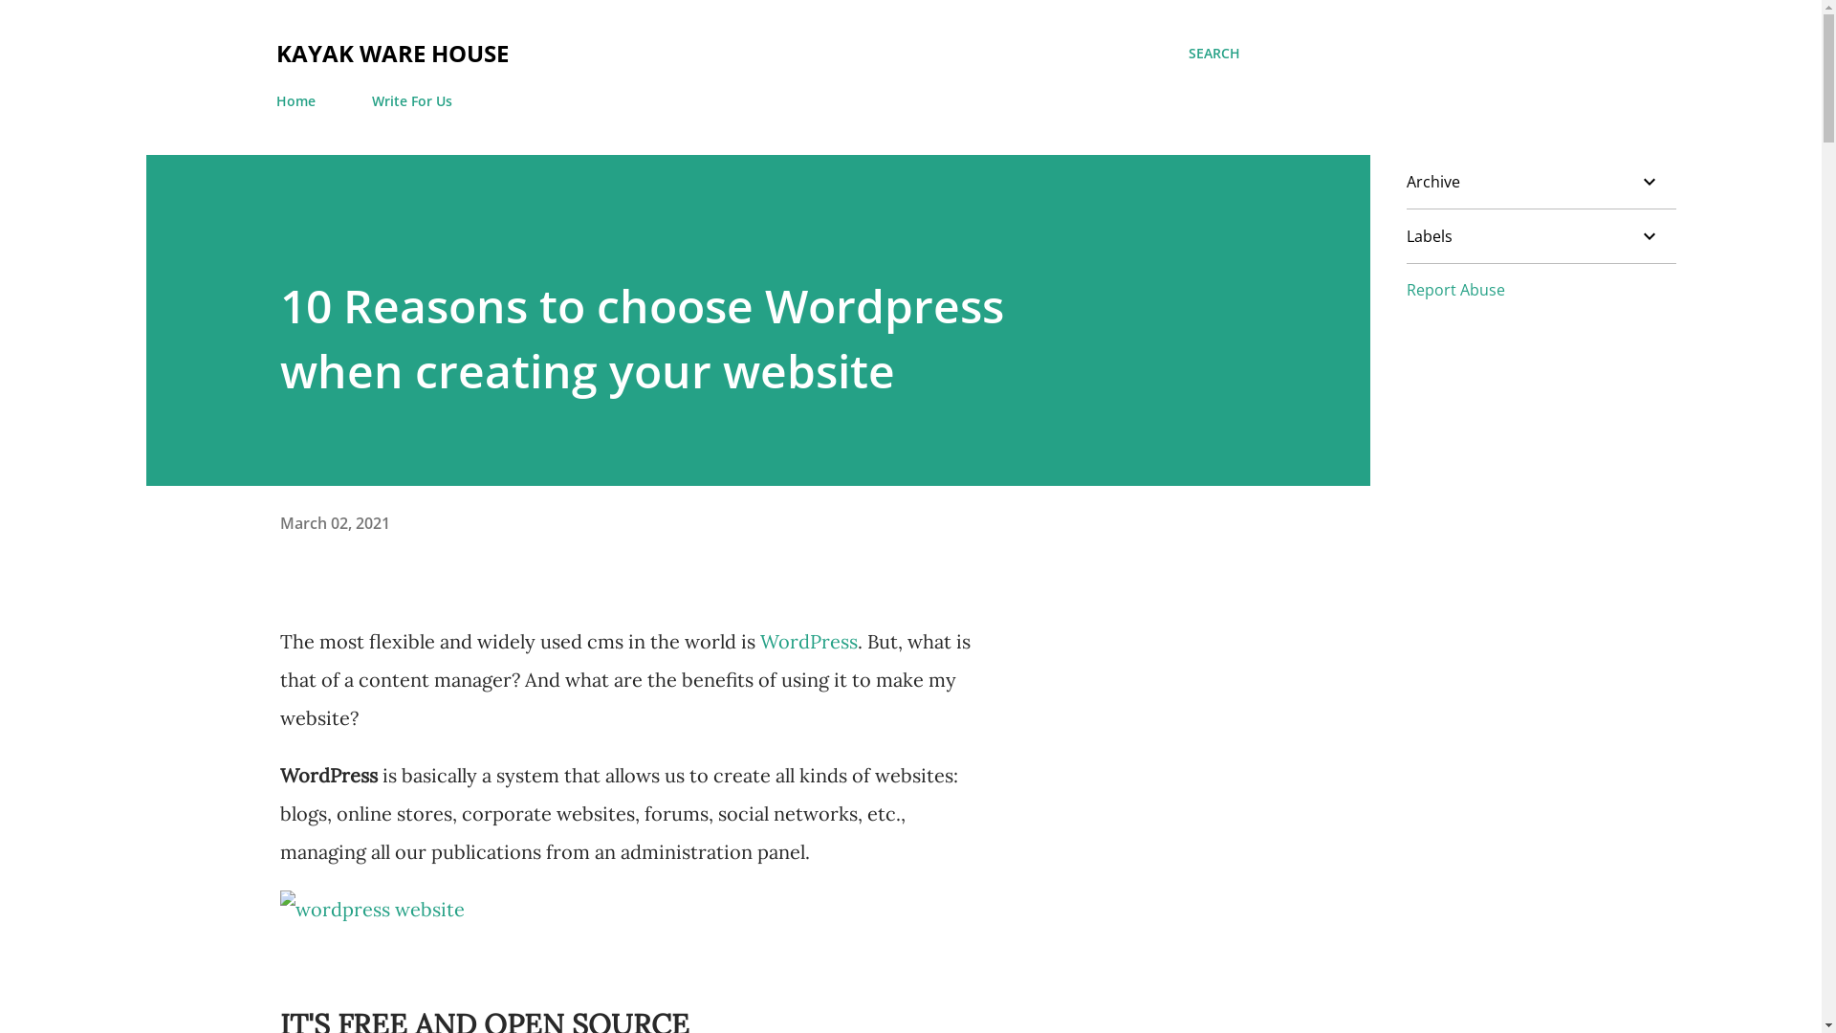  What do you see at coordinates (371, 910) in the screenshot?
I see `wordpress website` at bounding box center [371, 910].